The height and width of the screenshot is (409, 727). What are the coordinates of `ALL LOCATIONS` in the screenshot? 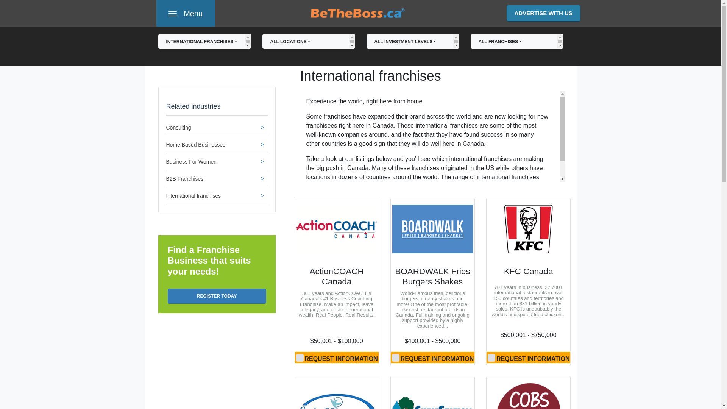 It's located at (308, 42).